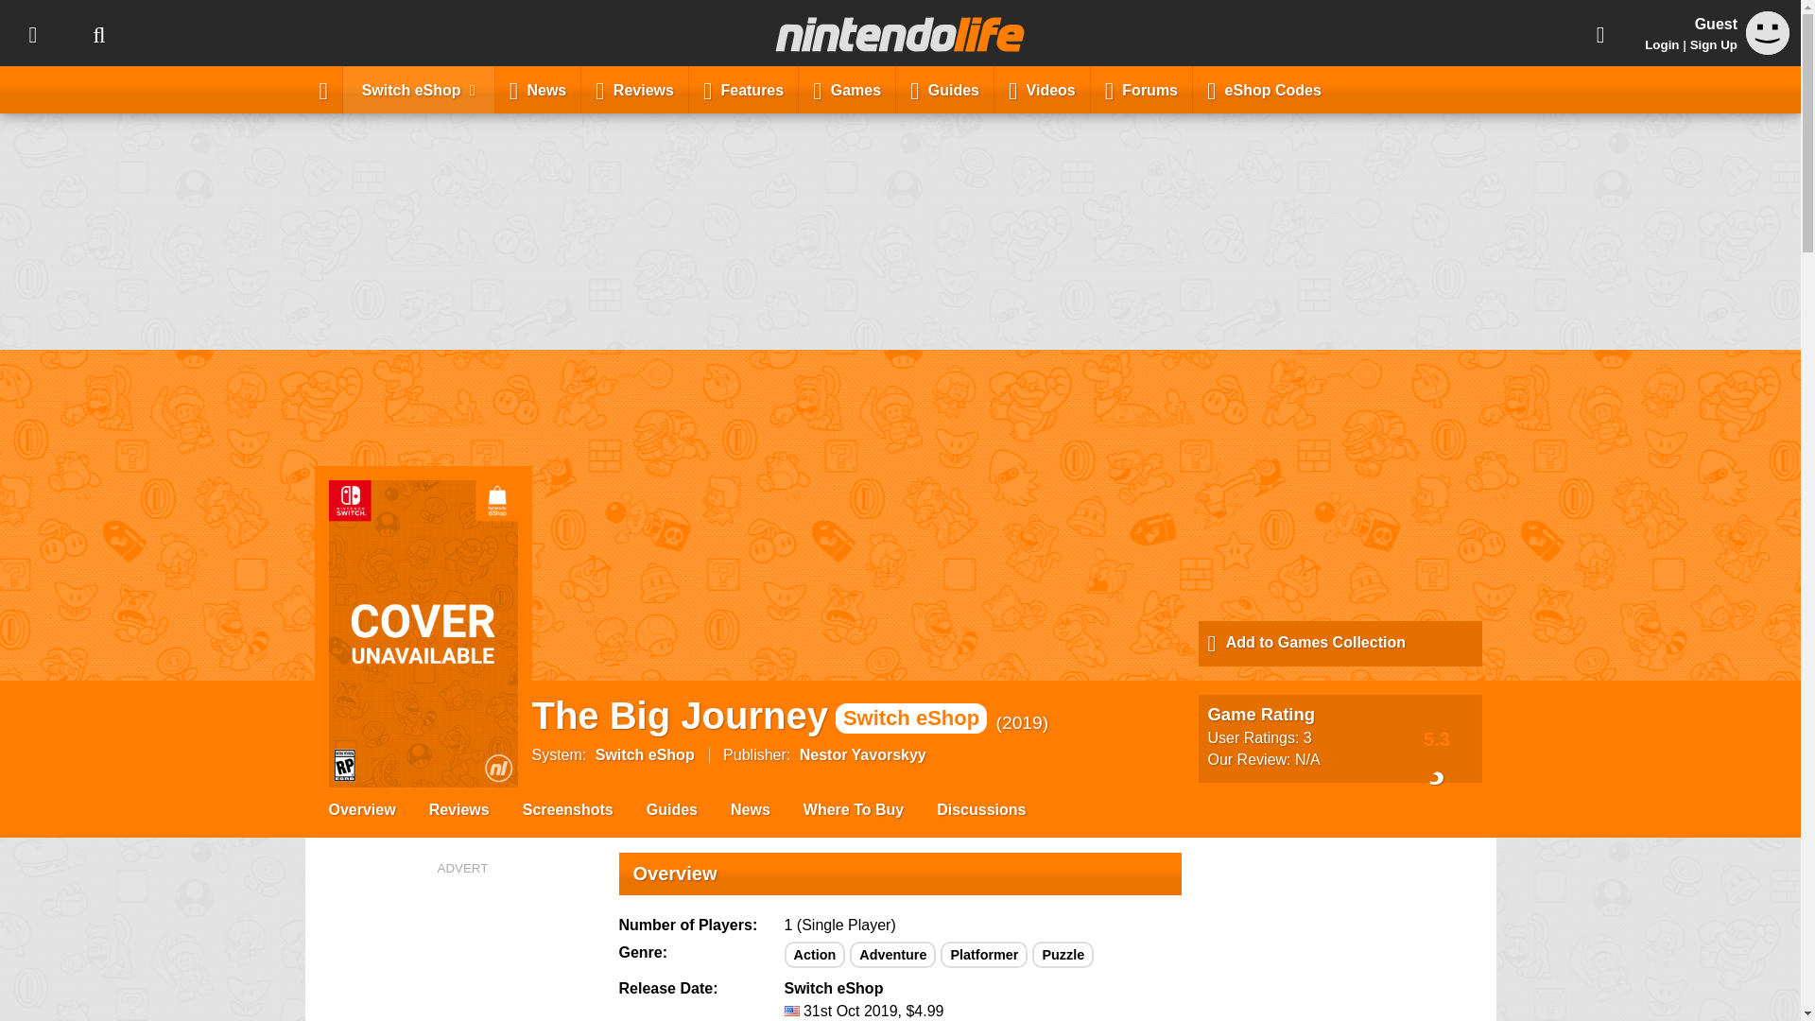  I want to click on Reviews, so click(635, 89).